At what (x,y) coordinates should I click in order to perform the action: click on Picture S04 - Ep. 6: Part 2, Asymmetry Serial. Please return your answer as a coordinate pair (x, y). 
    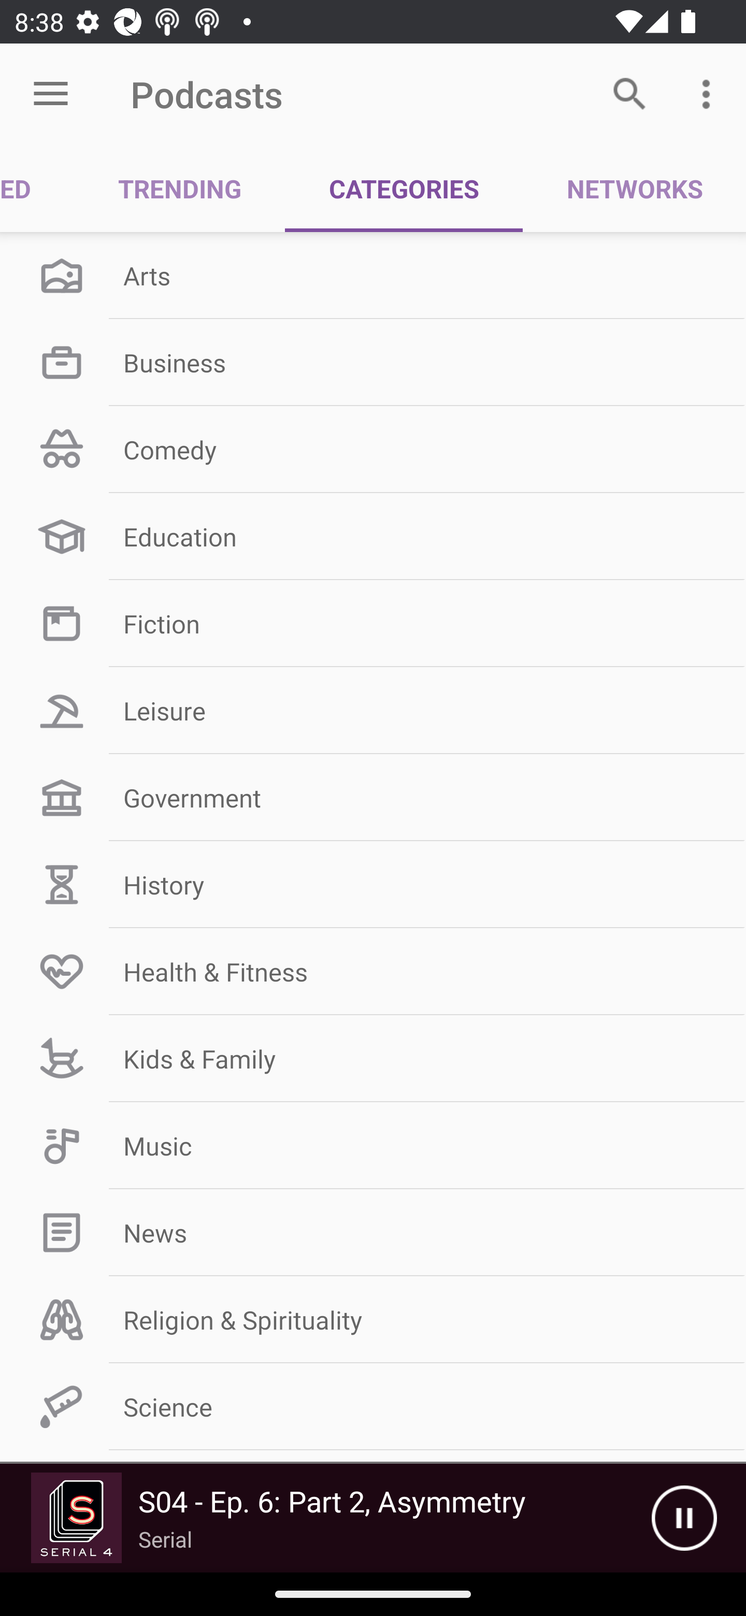
    Looking at the image, I should click on (326, 1518).